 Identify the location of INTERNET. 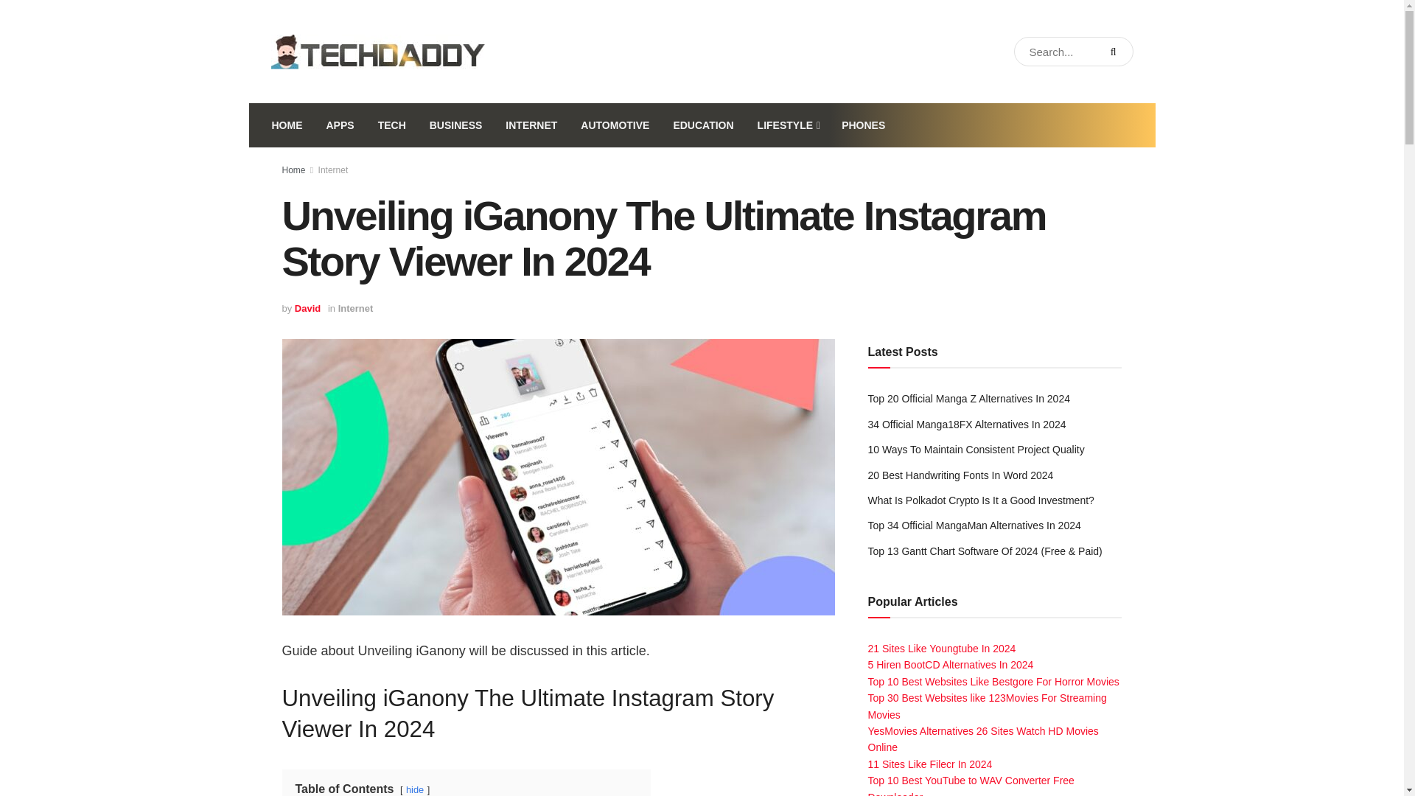
(531, 125).